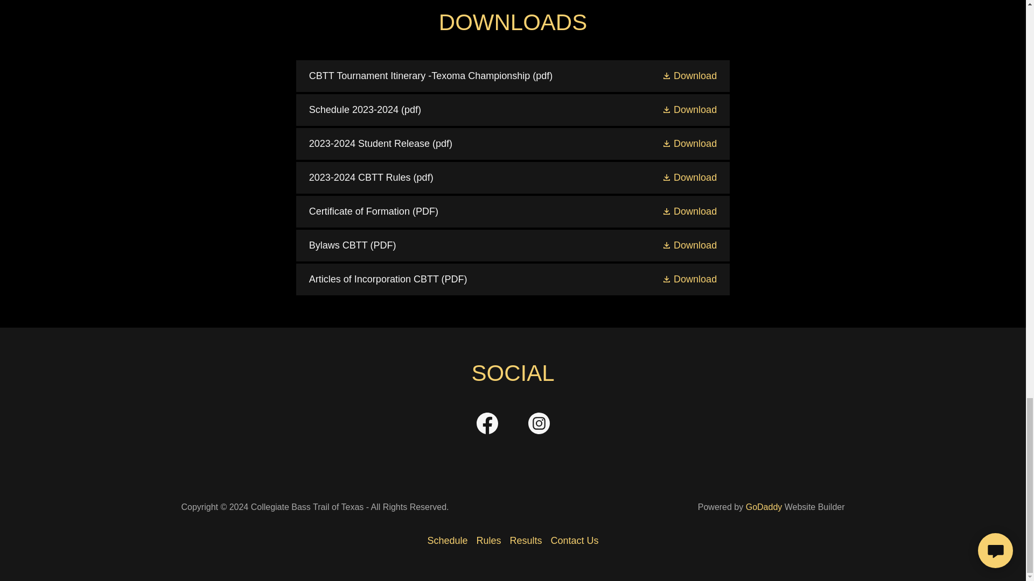  Describe the element at coordinates (764, 507) in the screenshot. I see `GoDaddy` at that location.